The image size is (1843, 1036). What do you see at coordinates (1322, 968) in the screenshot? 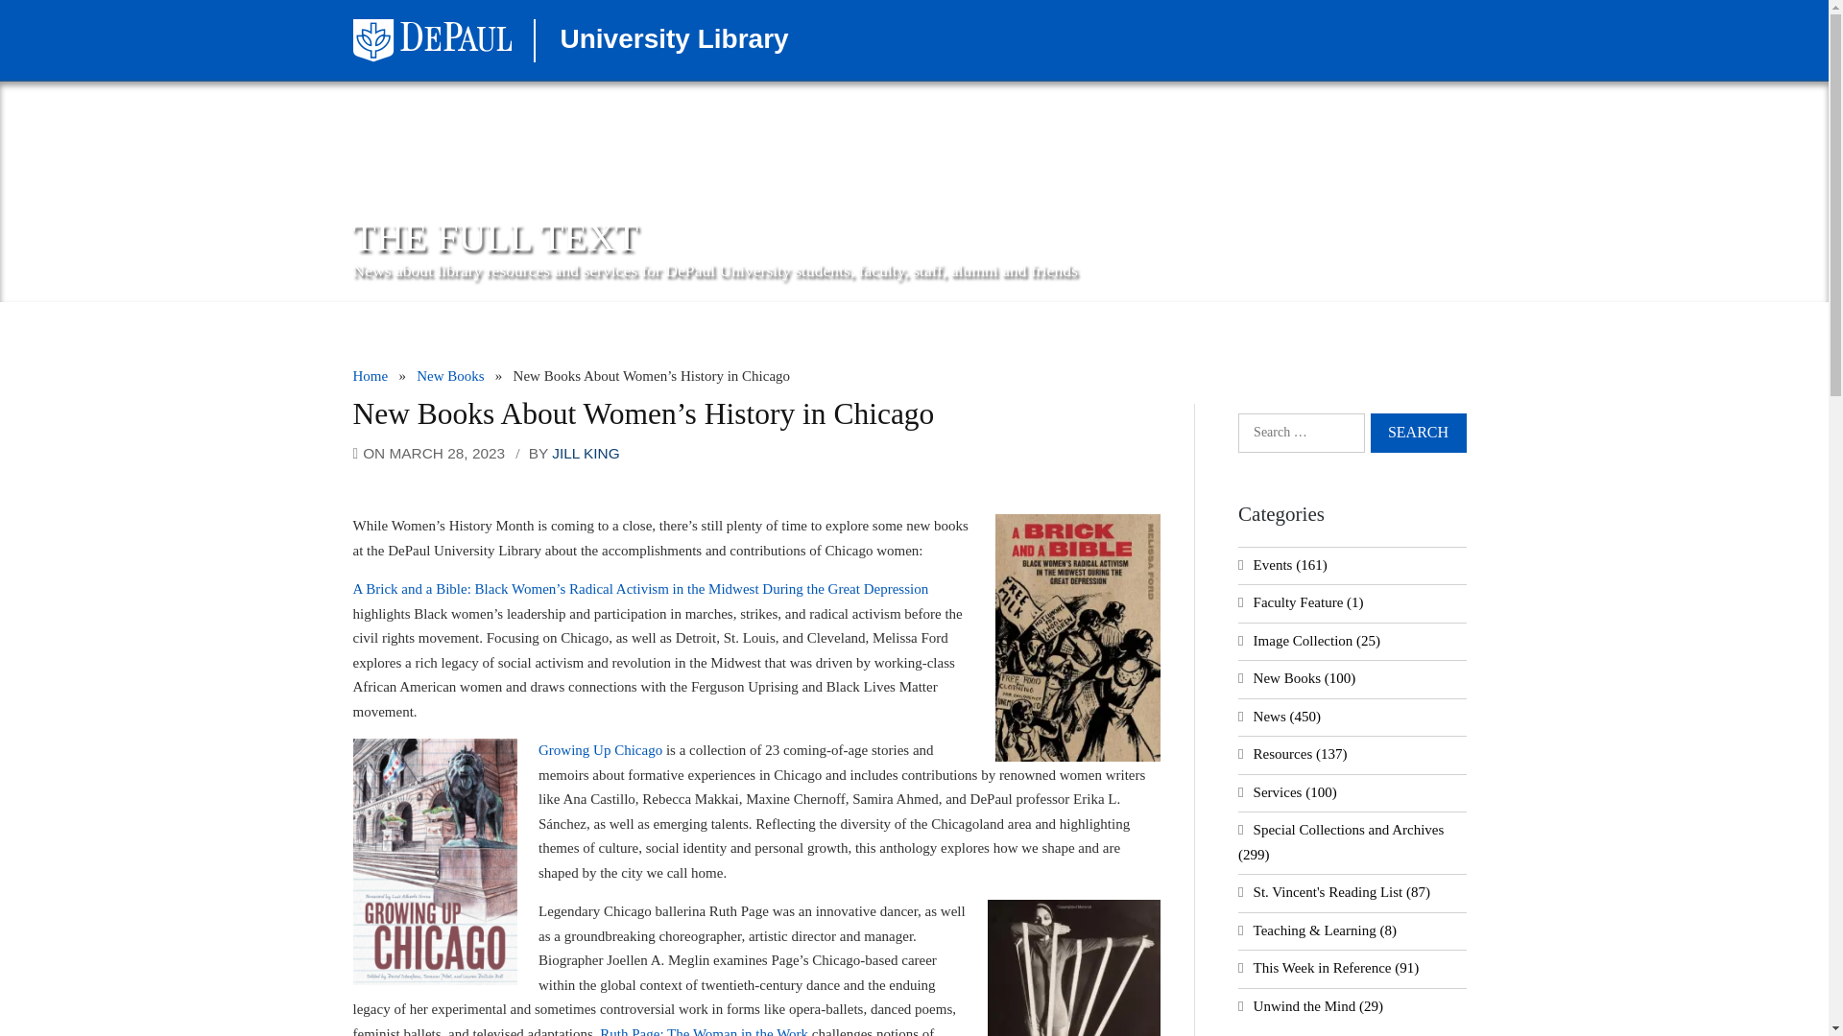
I see `This Week in Reference` at bounding box center [1322, 968].